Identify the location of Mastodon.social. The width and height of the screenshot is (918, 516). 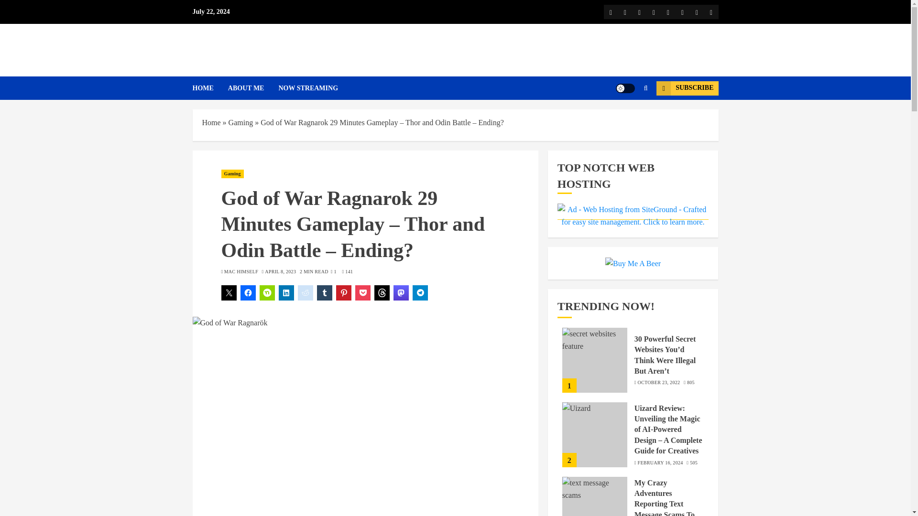
(696, 11).